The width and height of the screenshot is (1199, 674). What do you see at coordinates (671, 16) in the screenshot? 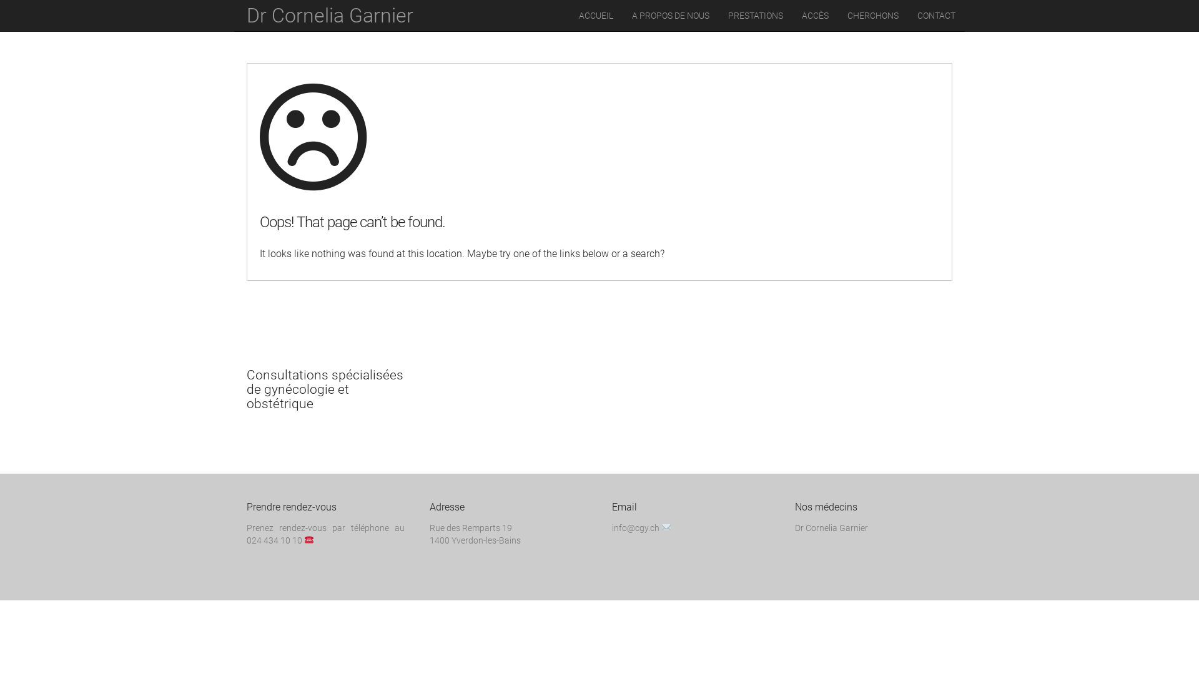
I see `A PROPOS DE NOUS` at bounding box center [671, 16].